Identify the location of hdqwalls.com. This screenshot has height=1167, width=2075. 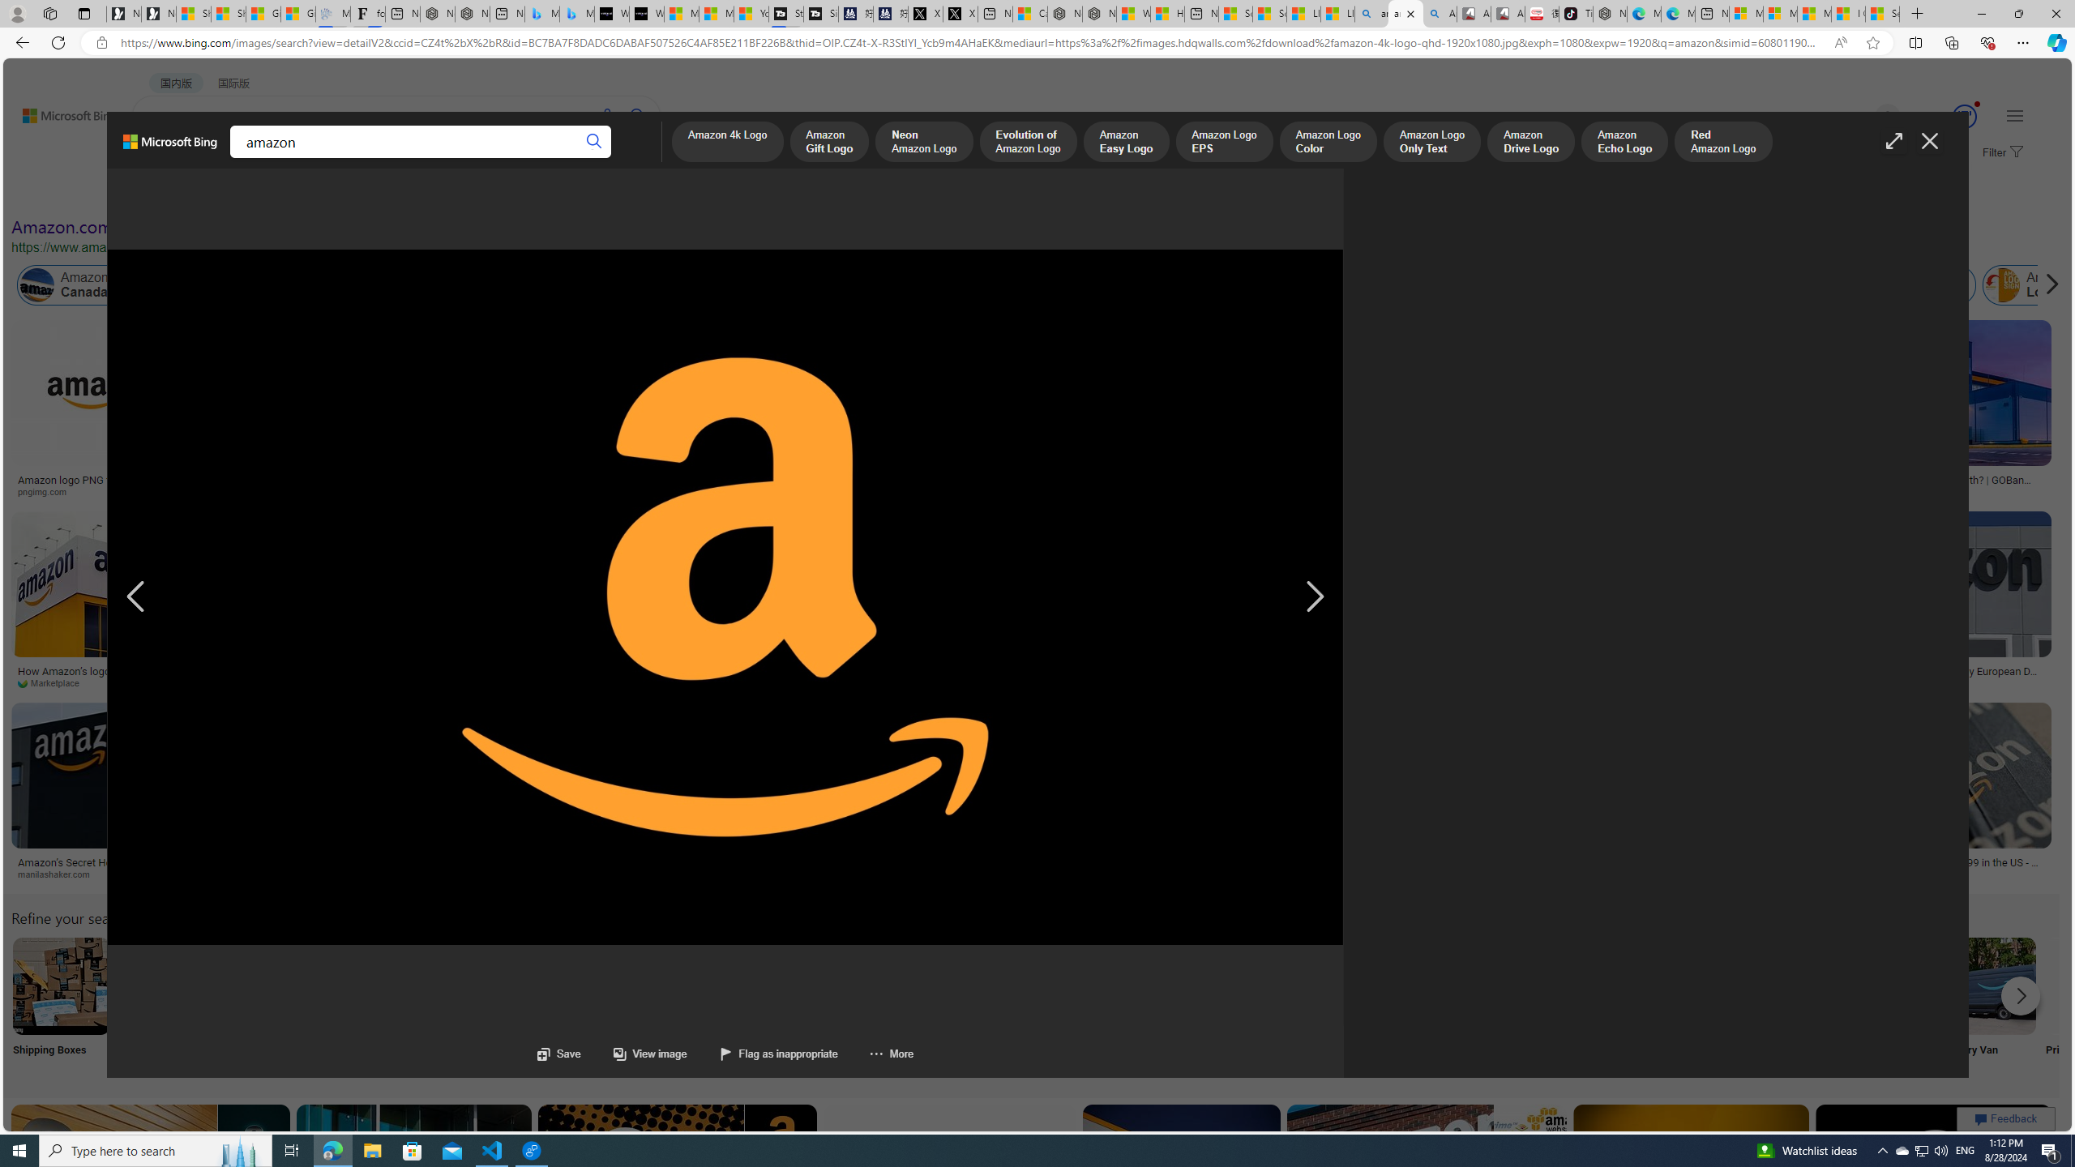
(1608, 491).